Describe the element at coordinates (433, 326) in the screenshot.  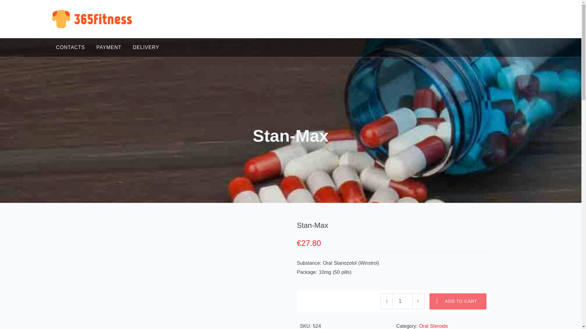
I see `Oral Steroids` at that location.